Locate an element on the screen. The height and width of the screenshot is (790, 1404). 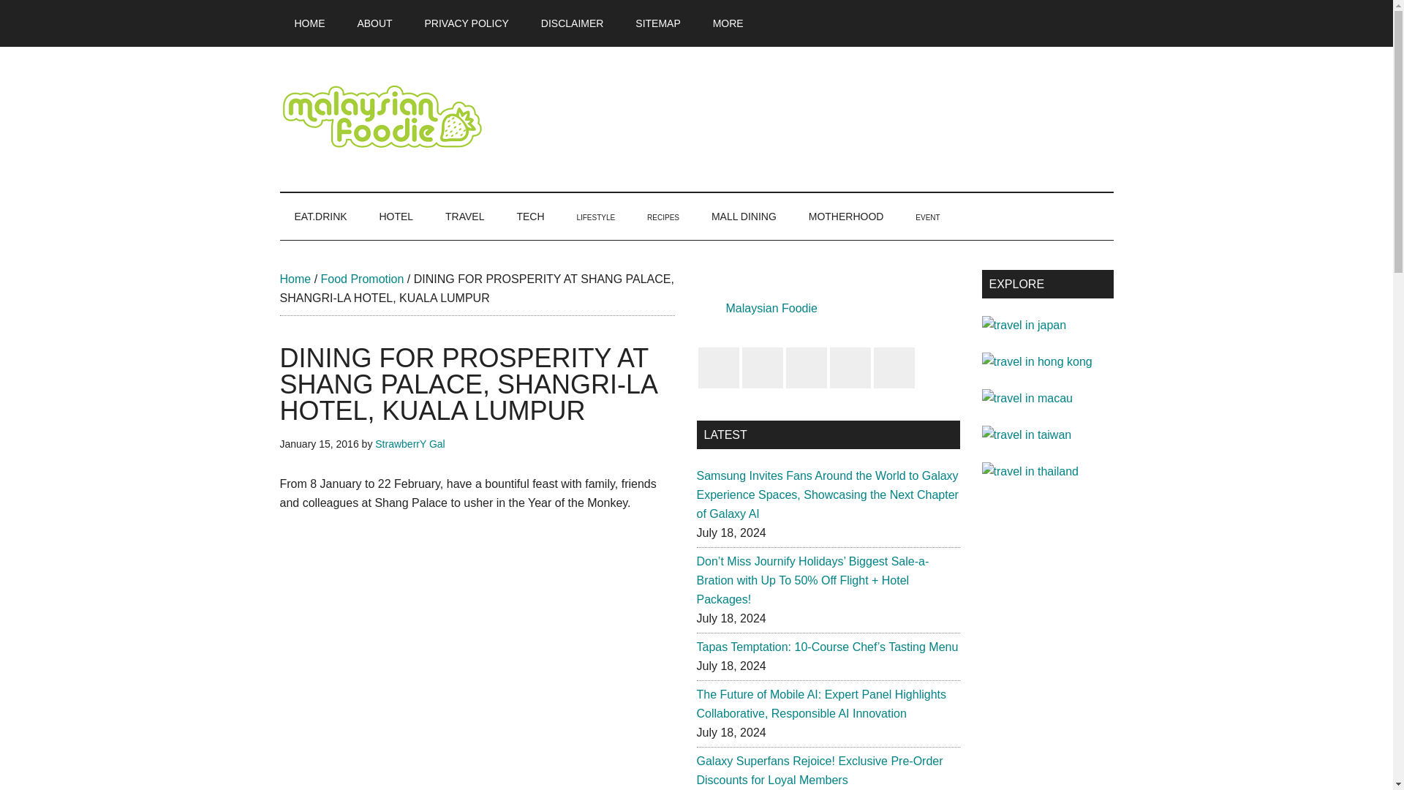
MORE is located at coordinates (728, 23).